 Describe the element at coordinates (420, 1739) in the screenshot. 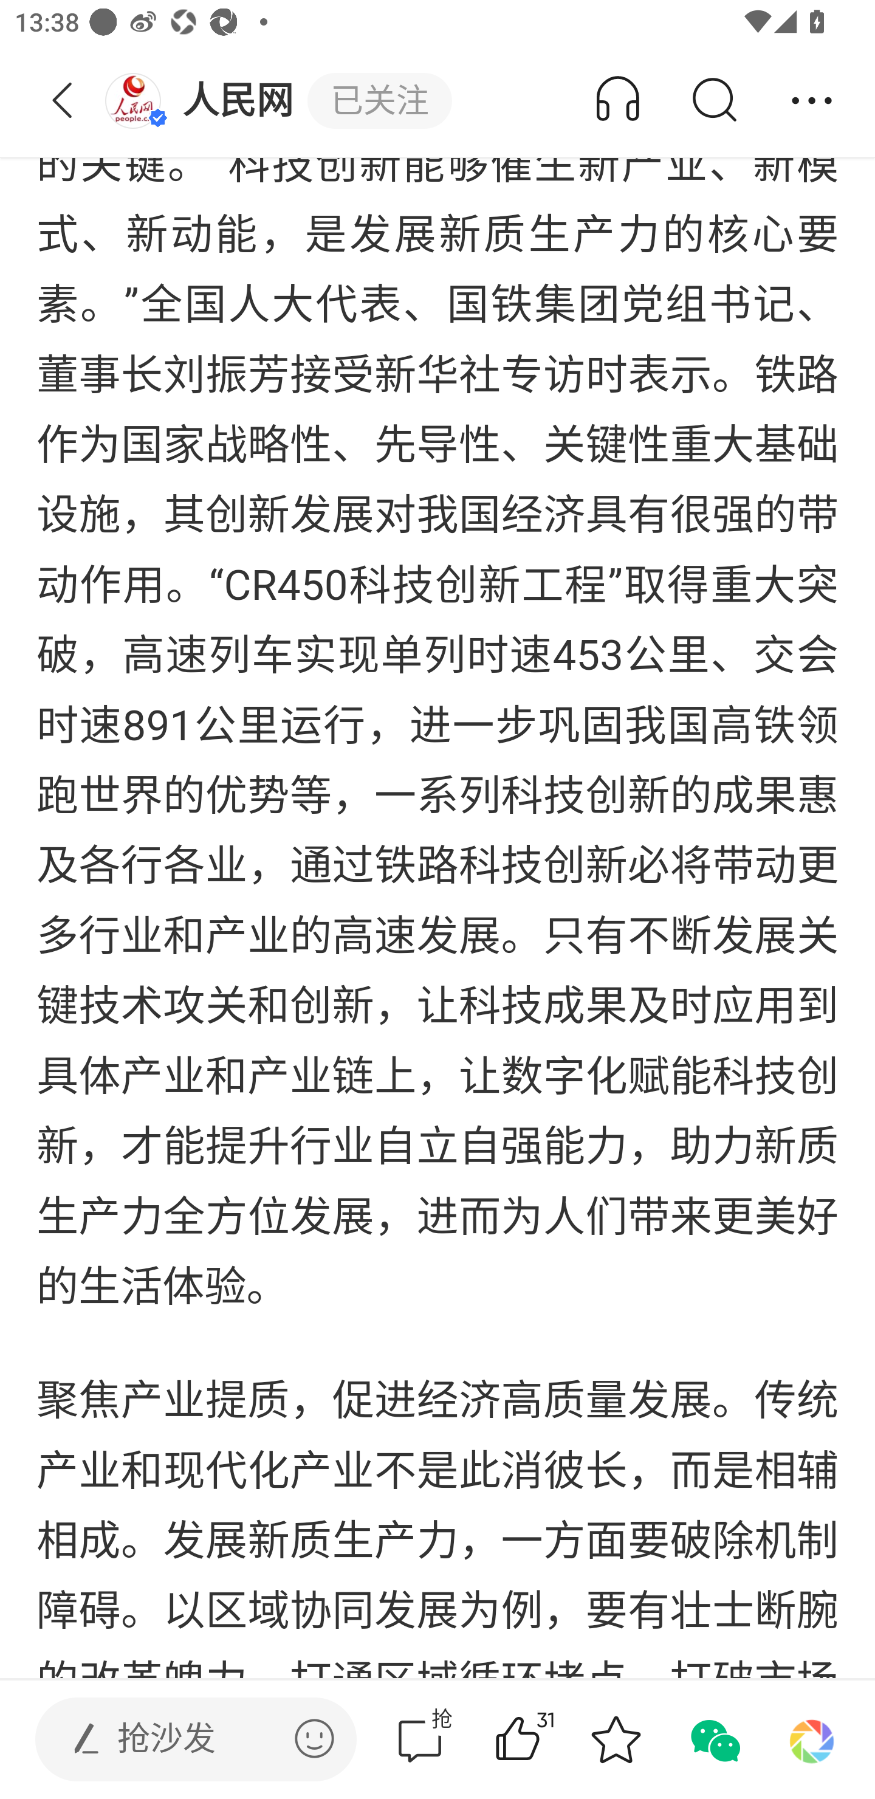

I see `抢评论  抢 评论` at that location.